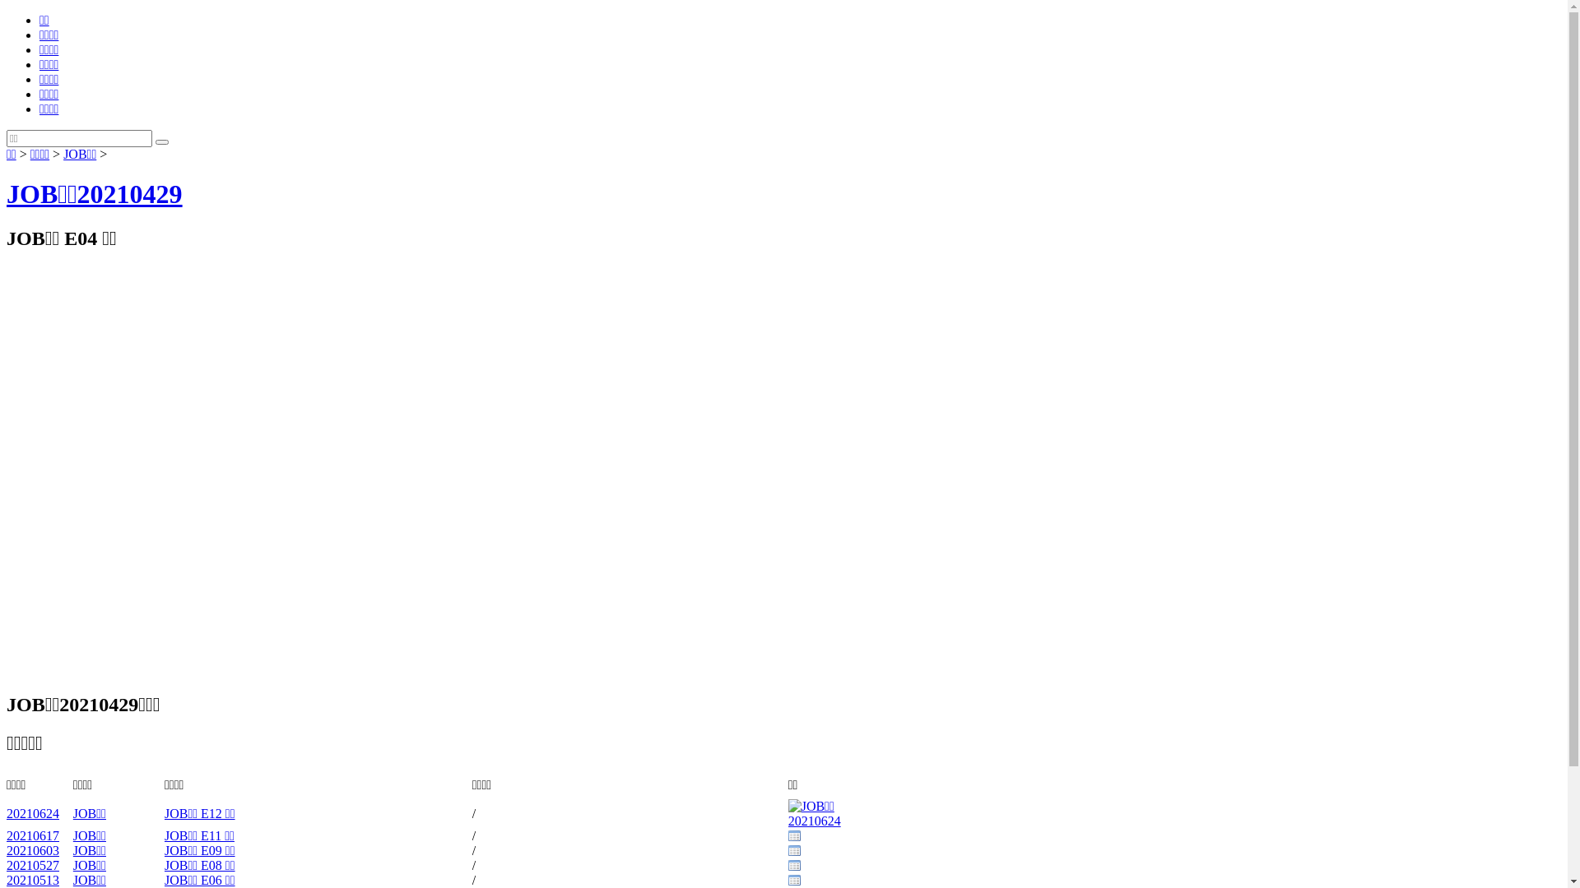 The image size is (1580, 888). I want to click on /, so click(474, 835).